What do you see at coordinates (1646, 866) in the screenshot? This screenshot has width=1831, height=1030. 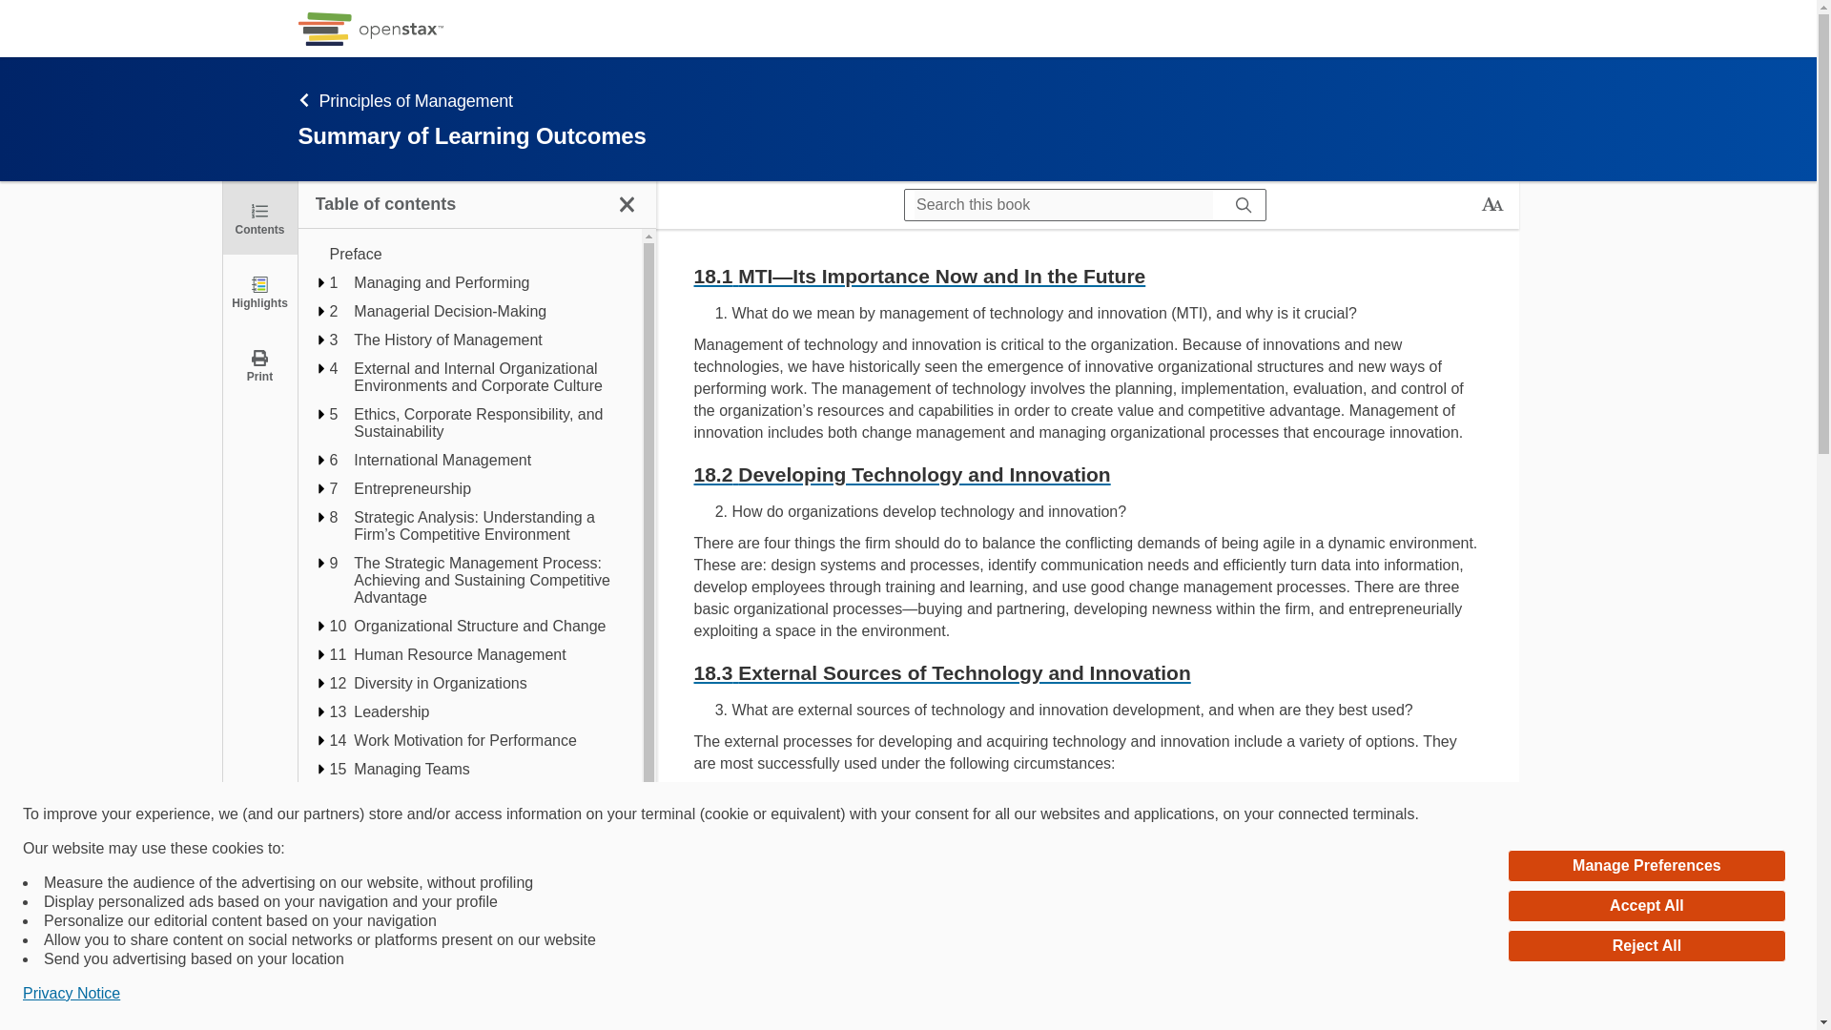 I see `Manage Preferences` at bounding box center [1646, 866].